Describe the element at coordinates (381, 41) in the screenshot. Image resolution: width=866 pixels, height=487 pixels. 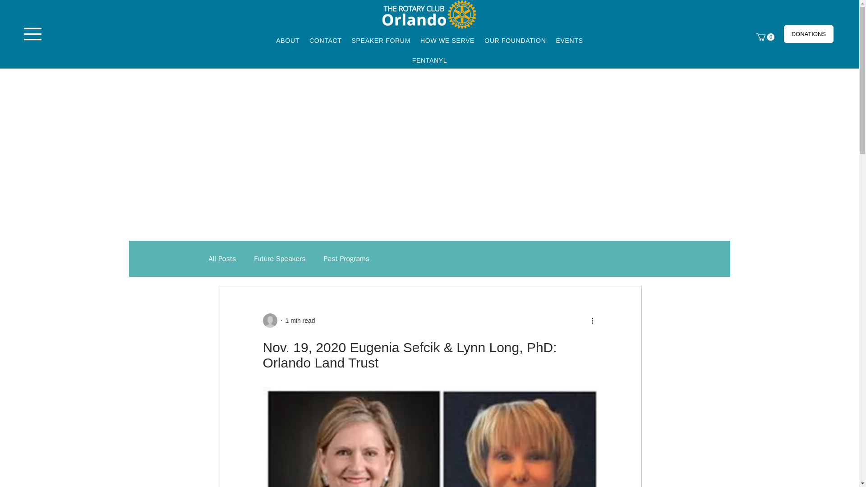
I see `SPEAKER FORUM` at that location.